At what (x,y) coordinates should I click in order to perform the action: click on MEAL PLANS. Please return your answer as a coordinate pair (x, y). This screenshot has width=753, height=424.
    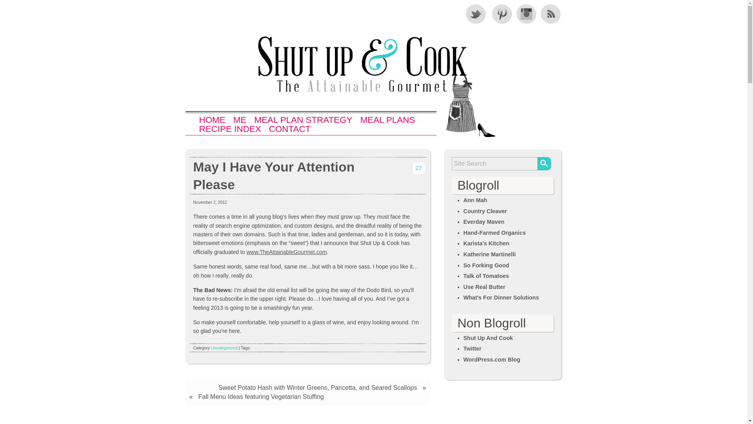
    Looking at the image, I should click on (387, 120).